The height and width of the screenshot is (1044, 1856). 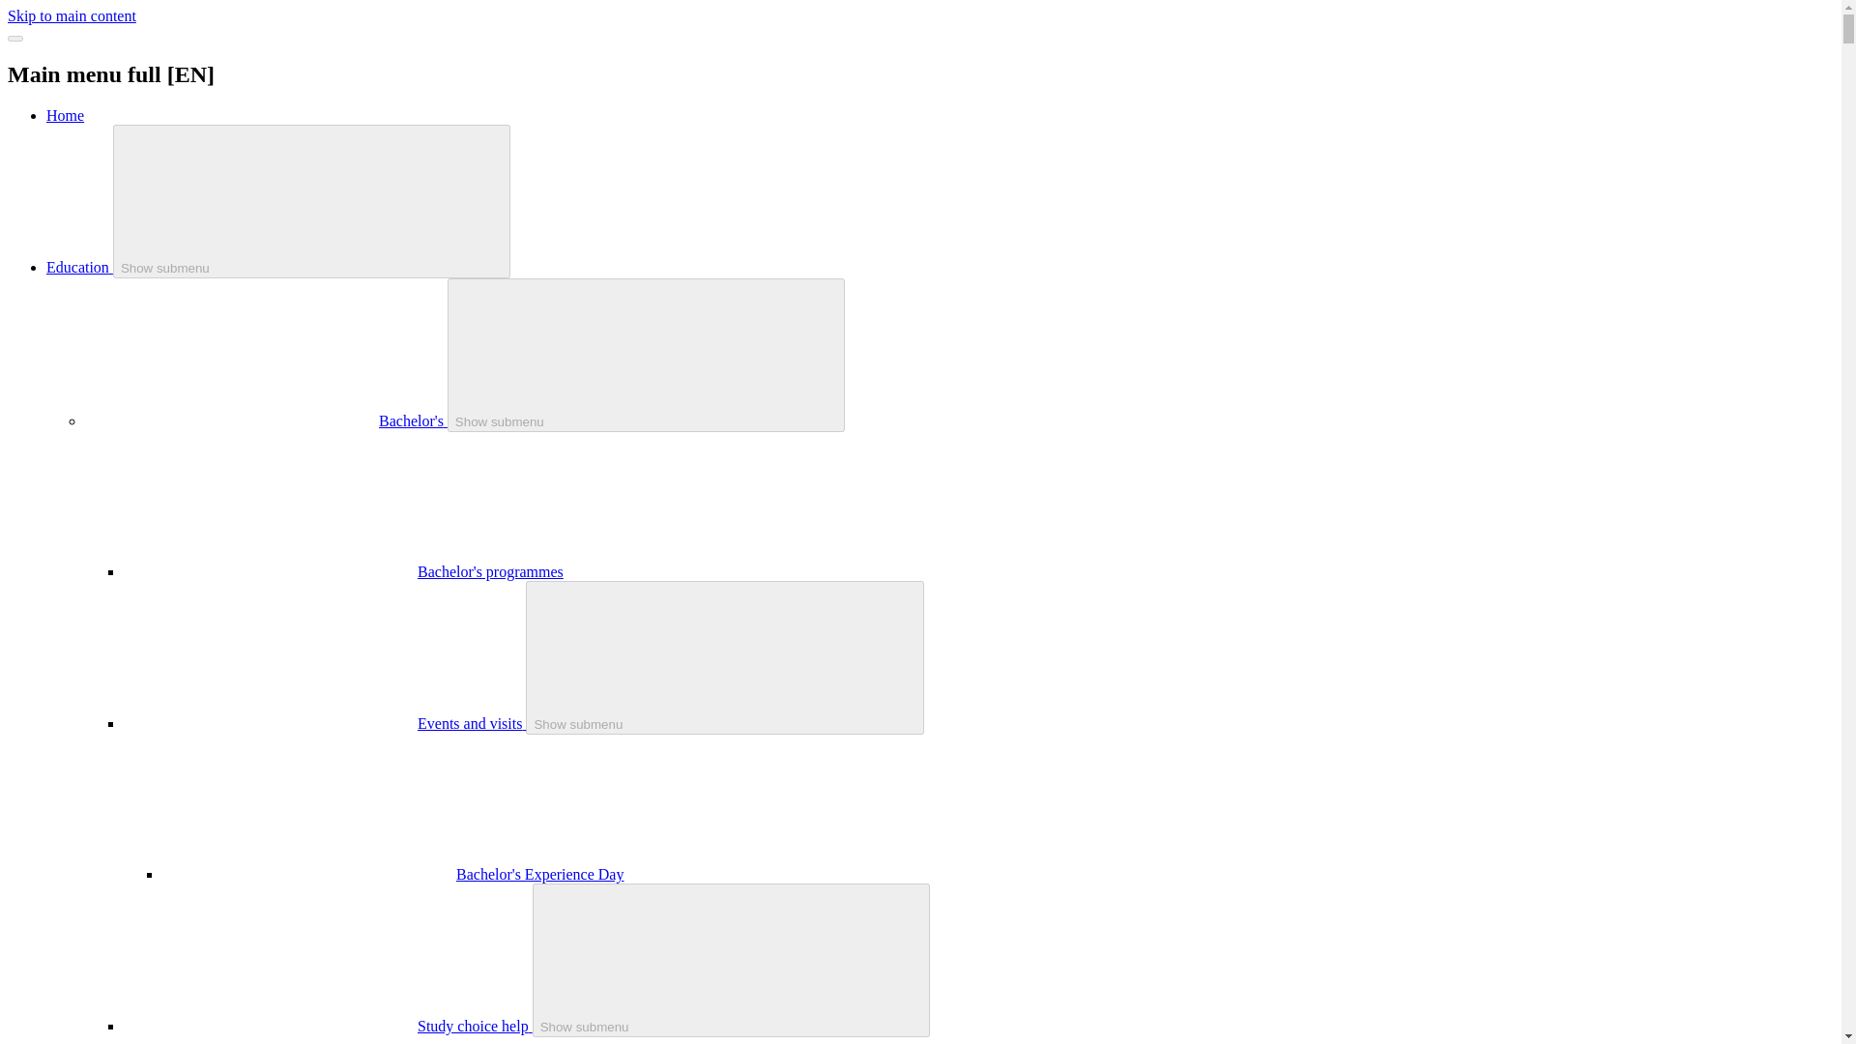 What do you see at coordinates (472, 723) in the screenshot?
I see `Events and visits` at bounding box center [472, 723].